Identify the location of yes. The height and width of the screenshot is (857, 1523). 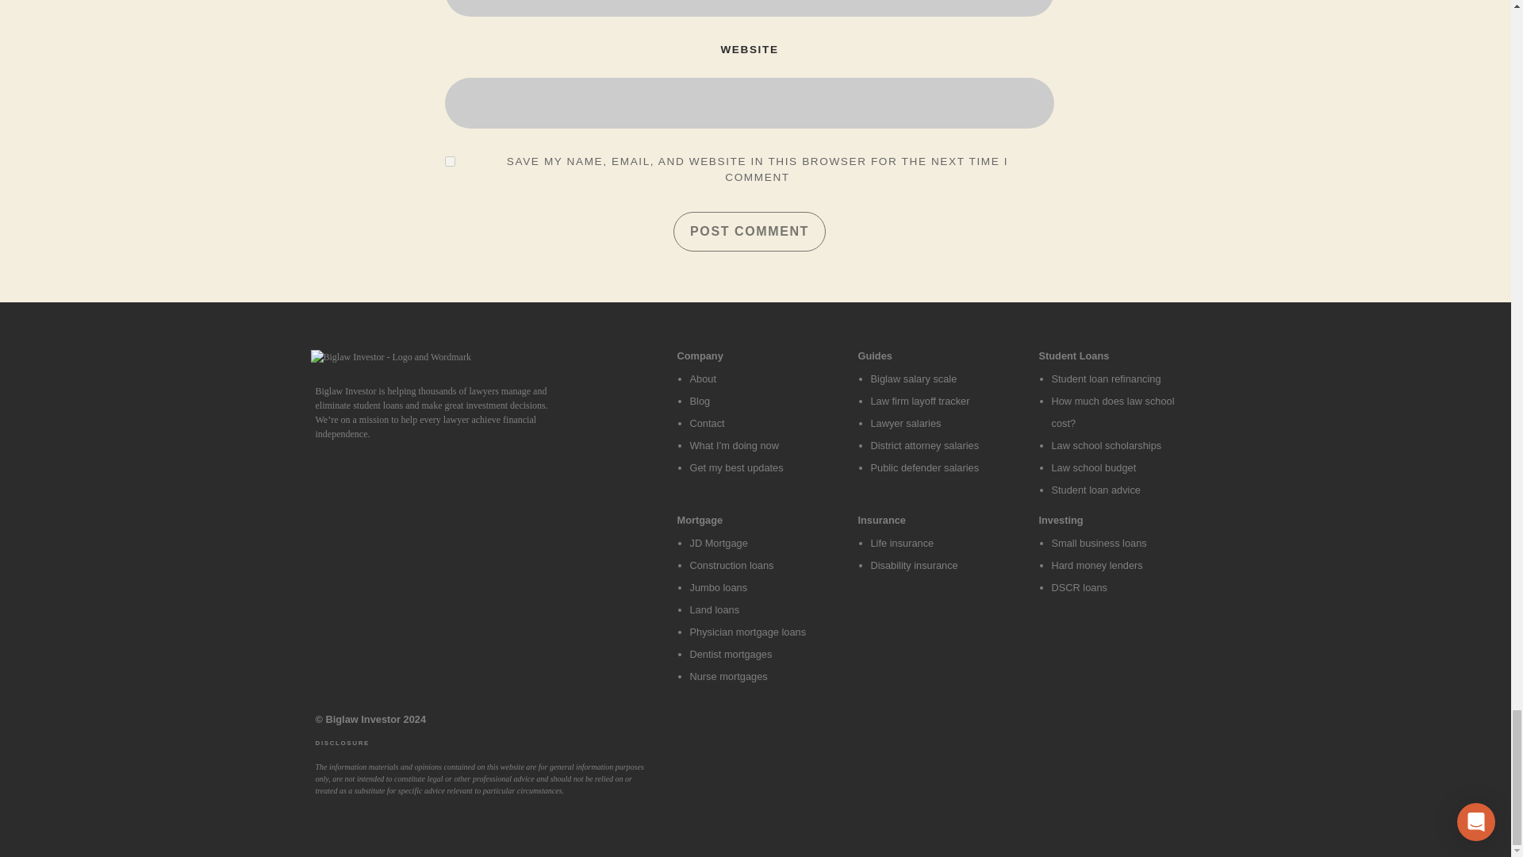
(450, 160).